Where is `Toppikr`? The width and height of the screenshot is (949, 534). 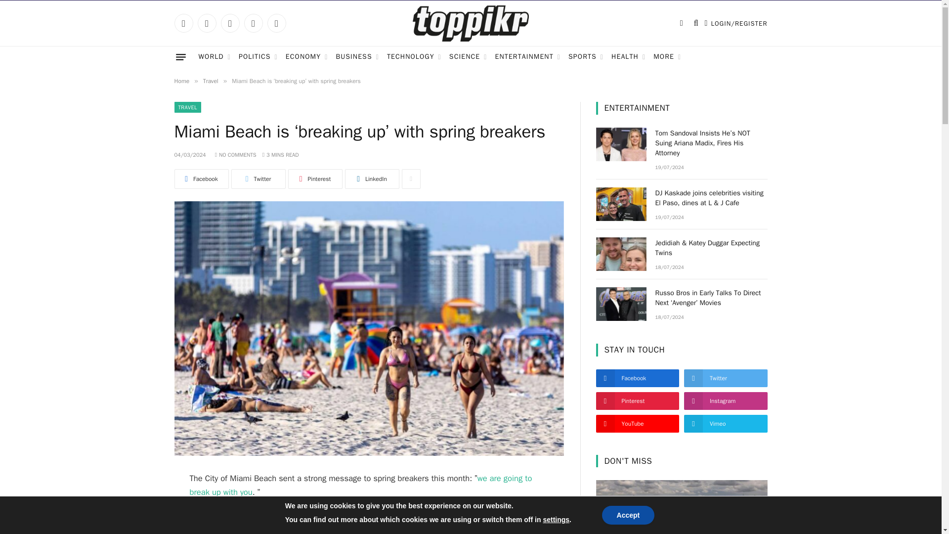
Toppikr is located at coordinates (471, 23).